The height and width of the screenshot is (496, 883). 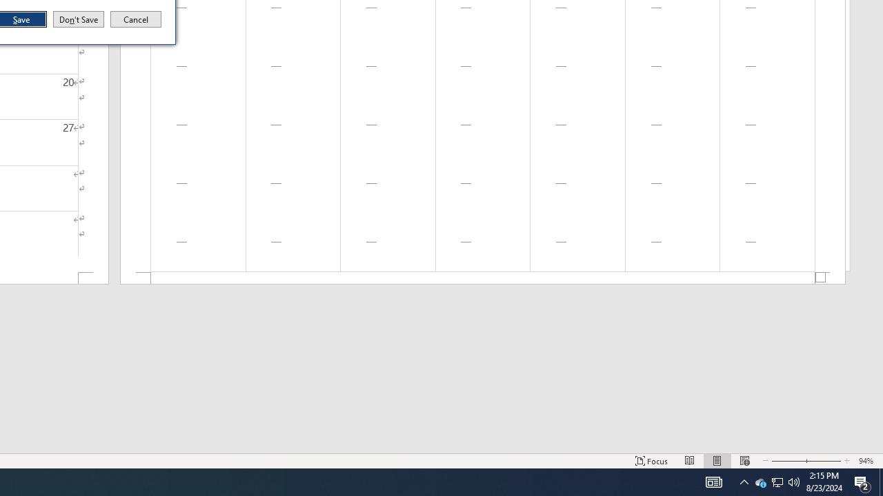 I want to click on Footer -Section 1-, so click(x=760, y=482).